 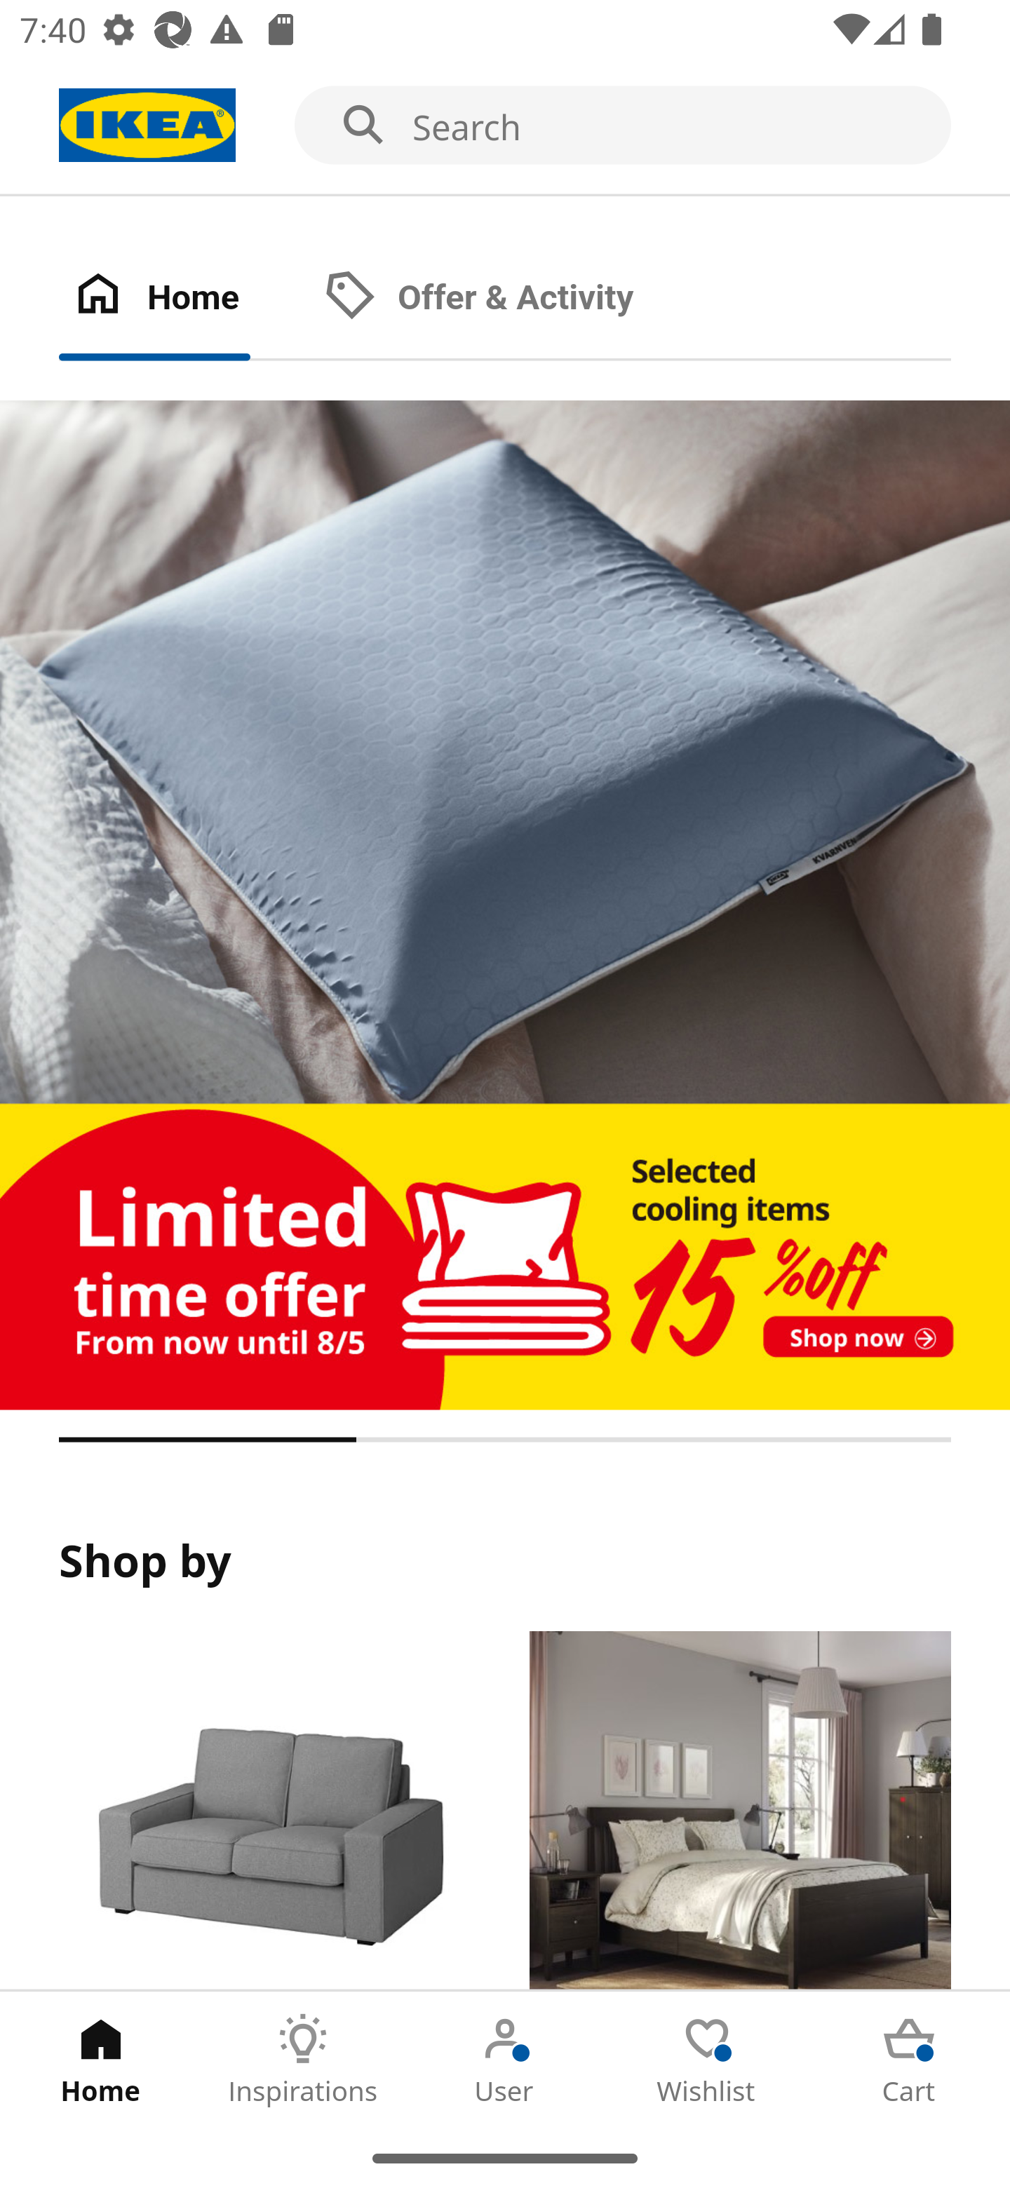 I want to click on User
Tab 3 of 5, so click(x=505, y=2060).